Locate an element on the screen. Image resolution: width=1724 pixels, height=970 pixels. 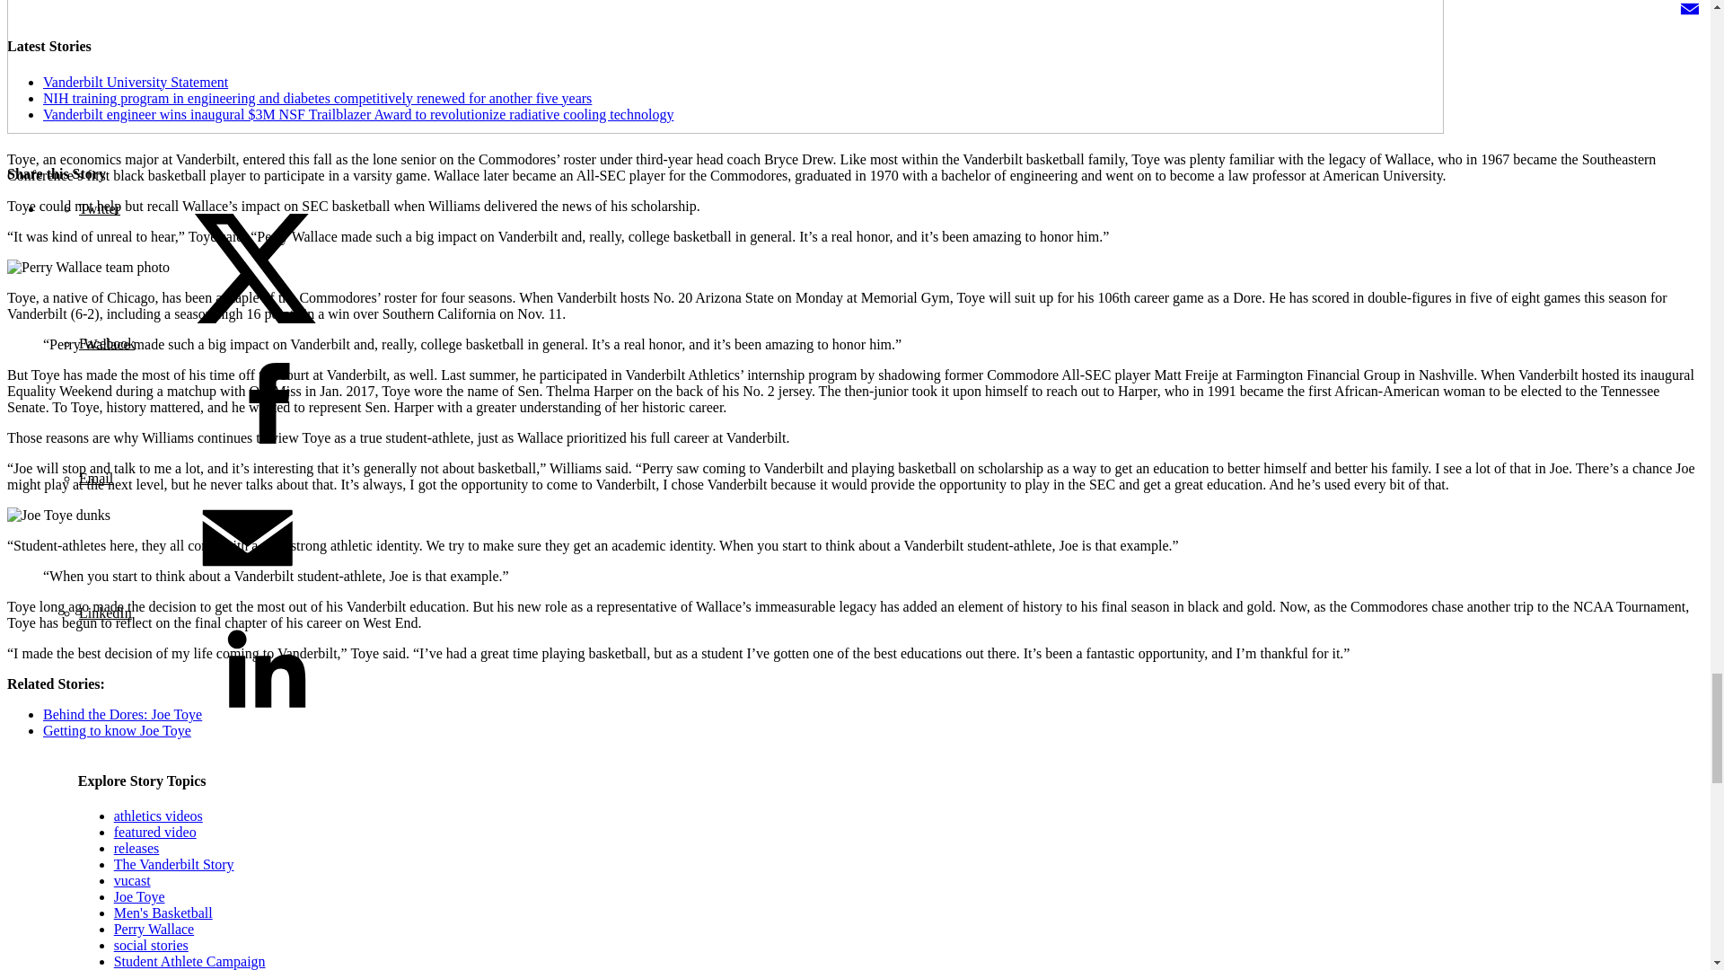
releases is located at coordinates (136, 848).